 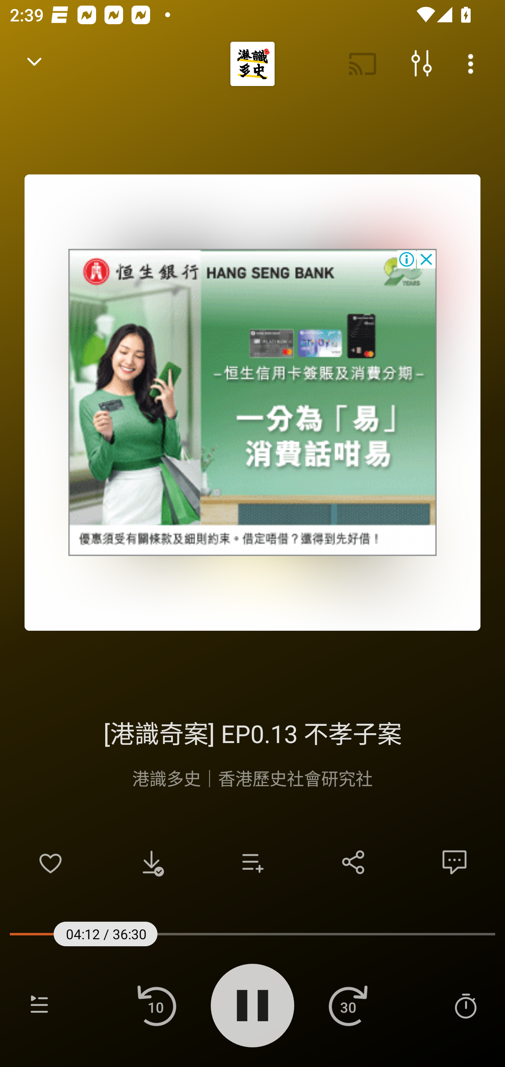 I want to click on  Playlist, so click(x=39, y=1005).